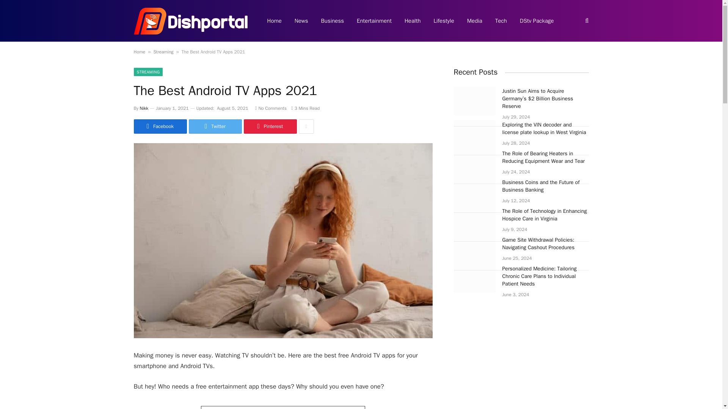 The image size is (728, 409). What do you see at coordinates (270, 126) in the screenshot?
I see `Pinterest` at bounding box center [270, 126].